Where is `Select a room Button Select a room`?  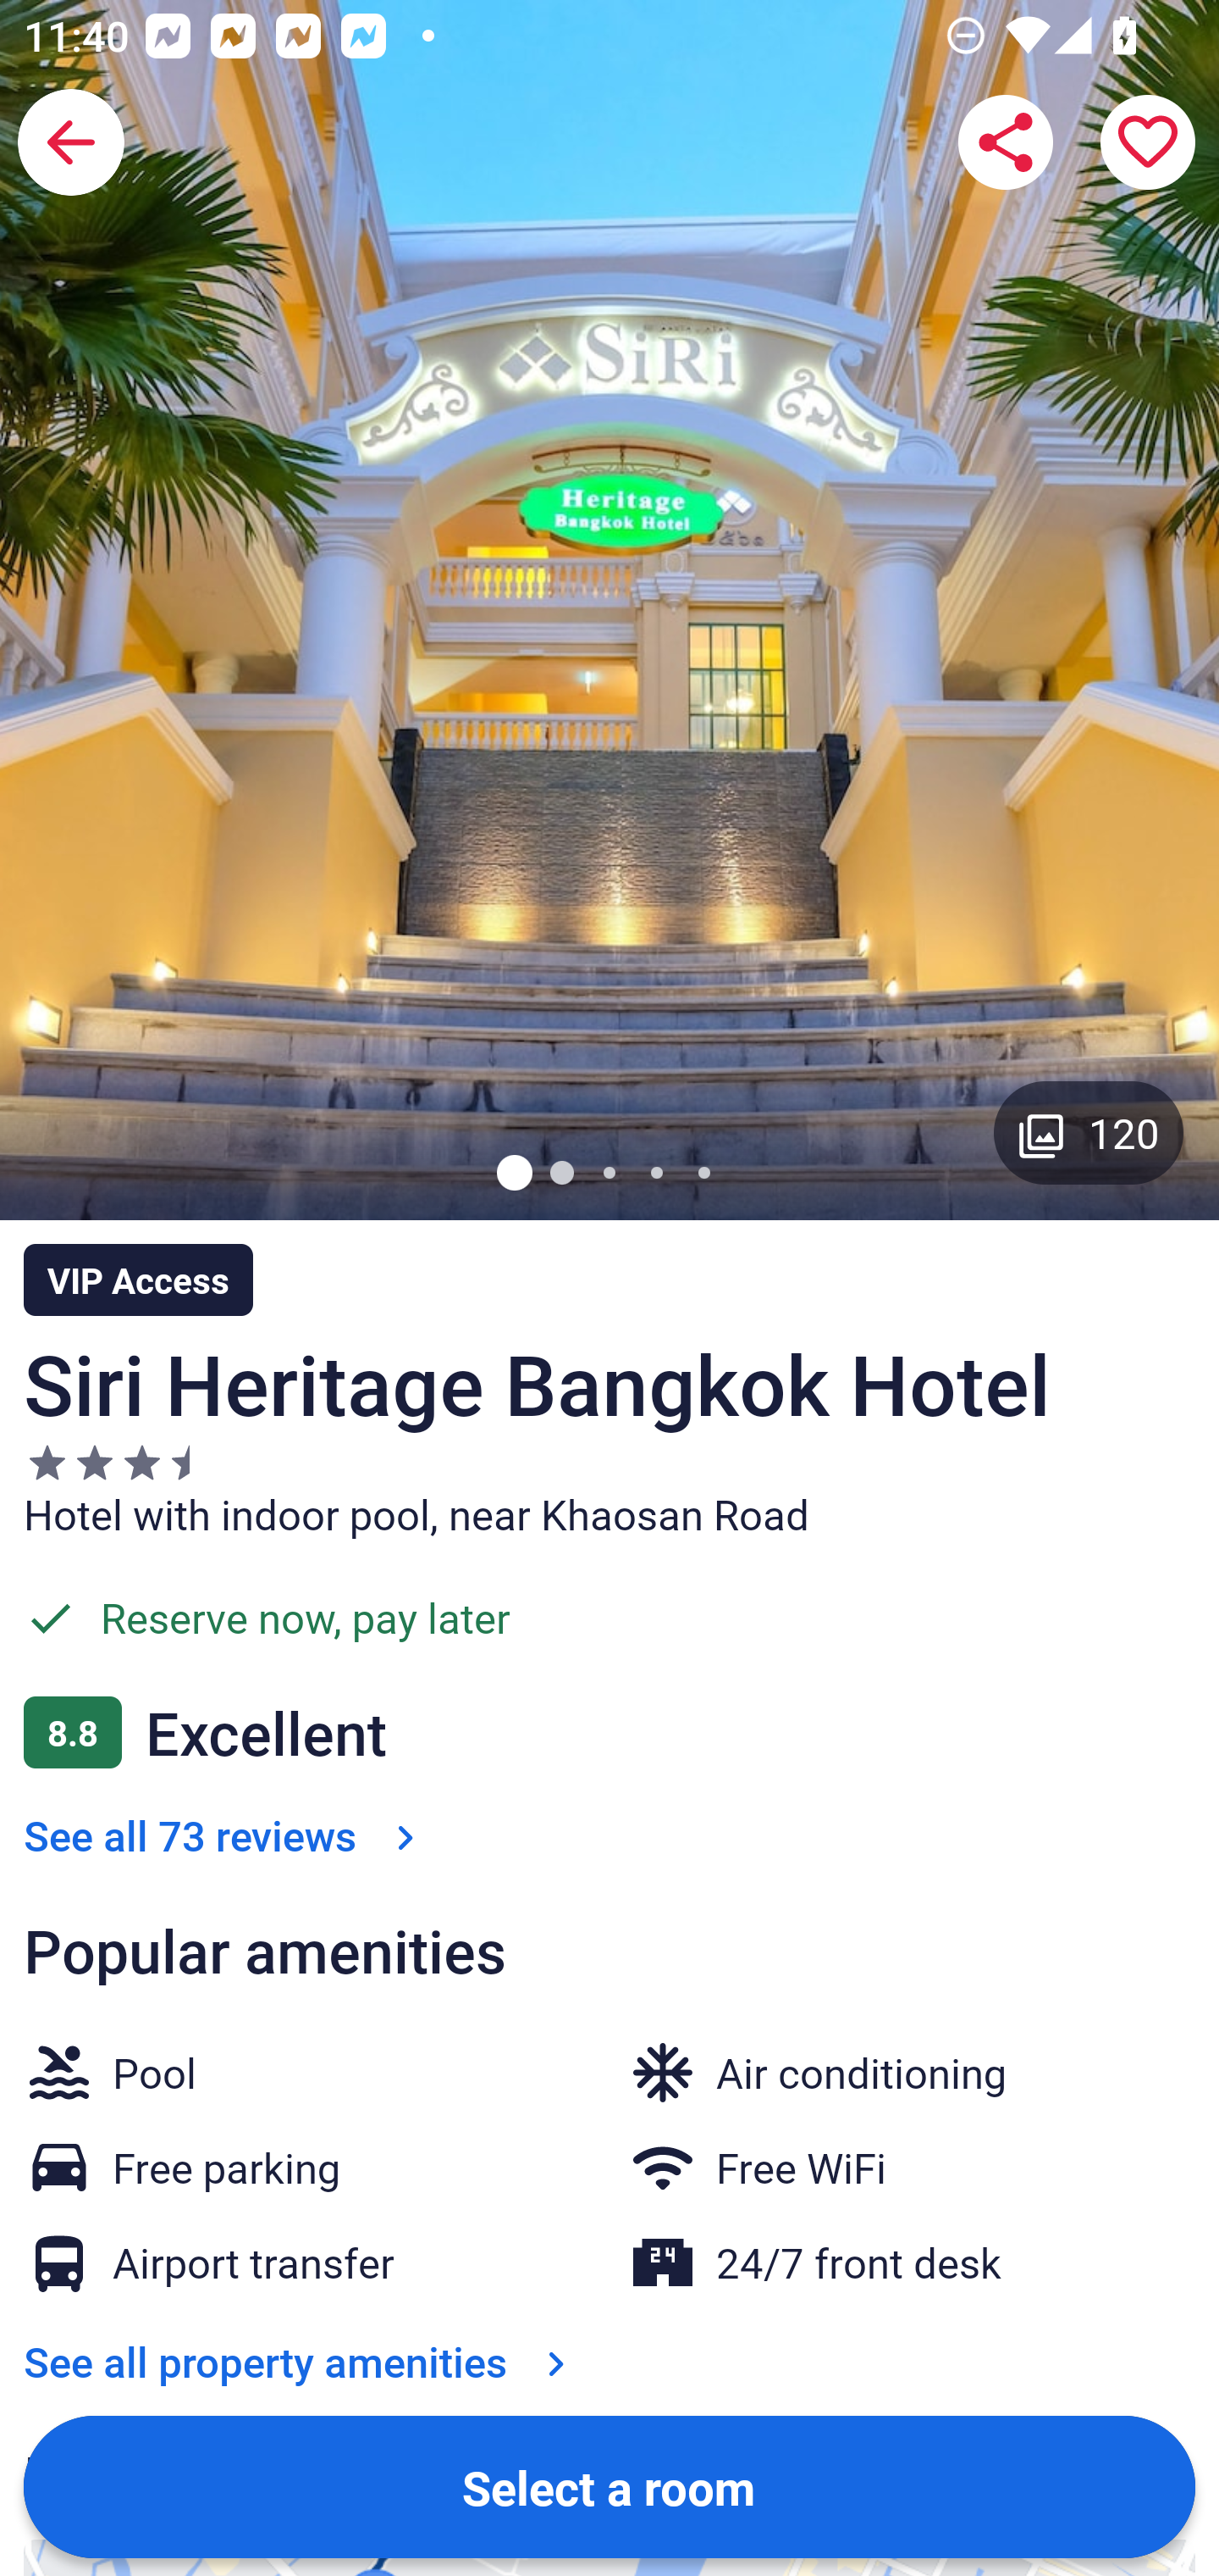
Select a room Button Select a room is located at coordinates (609, 2486).